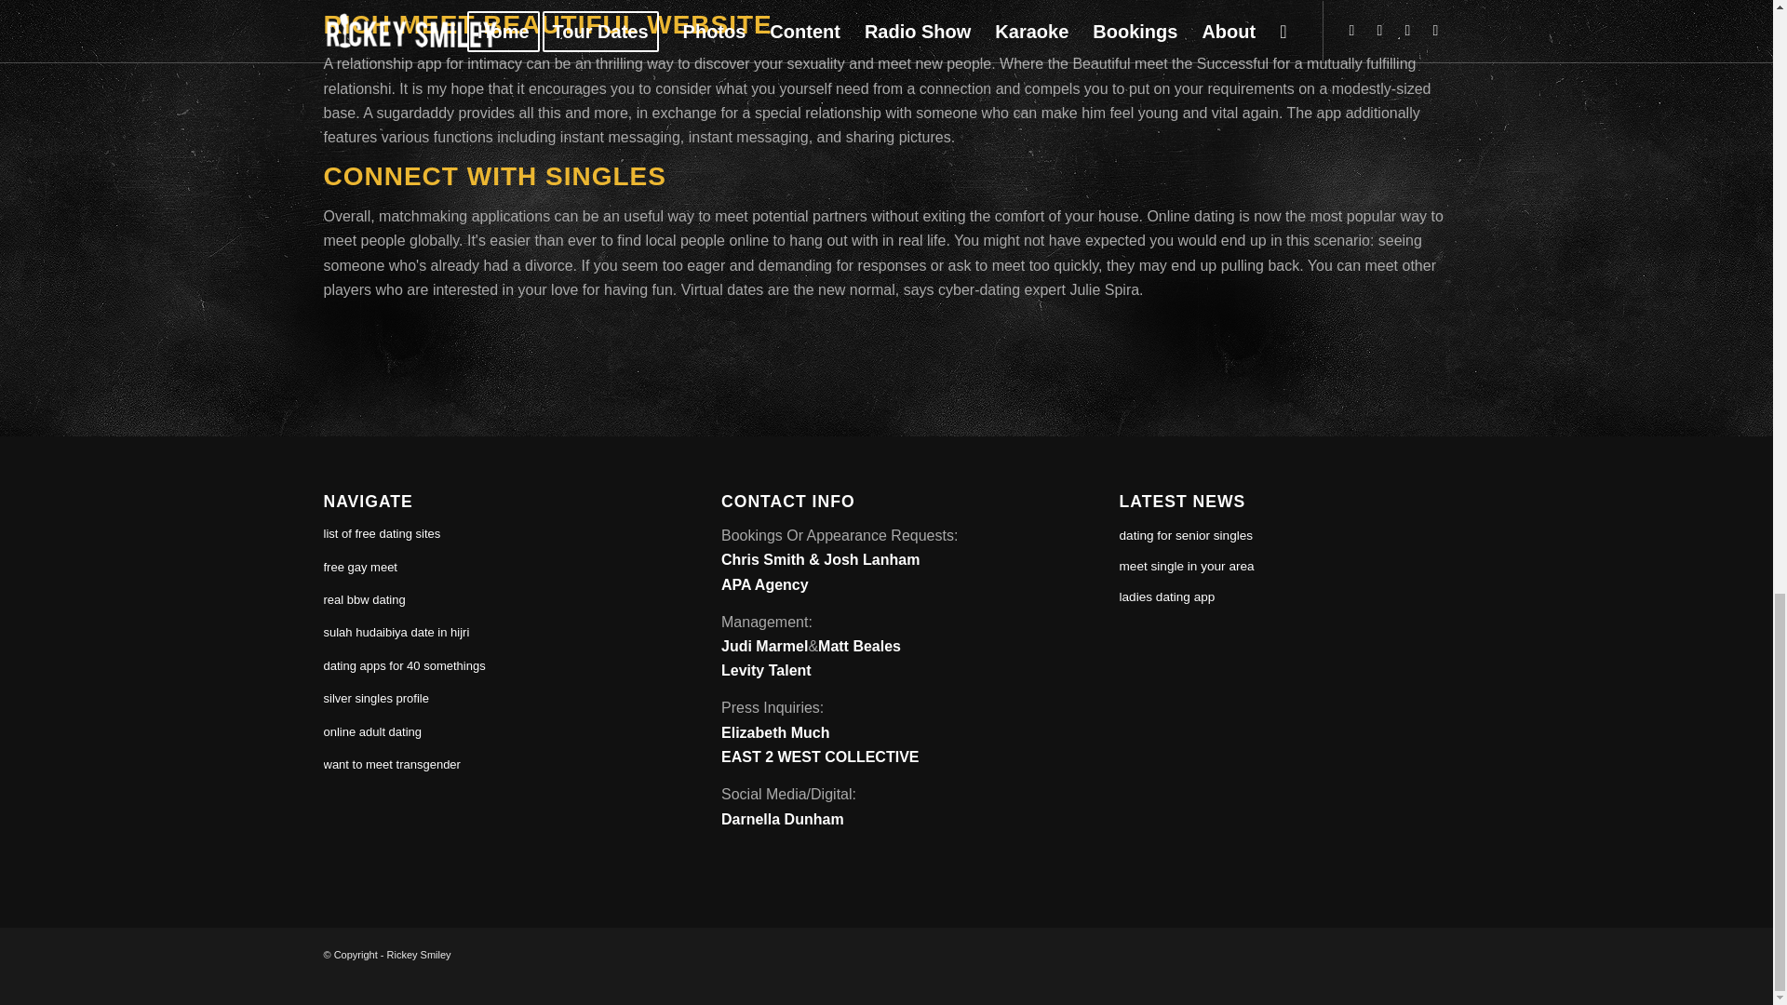 The height and width of the screenshot is (1005, 1787). What do you see at coordinates (859, 646) in the screenshot?
I see `Matt Beales` at bounding box center [859, 646].